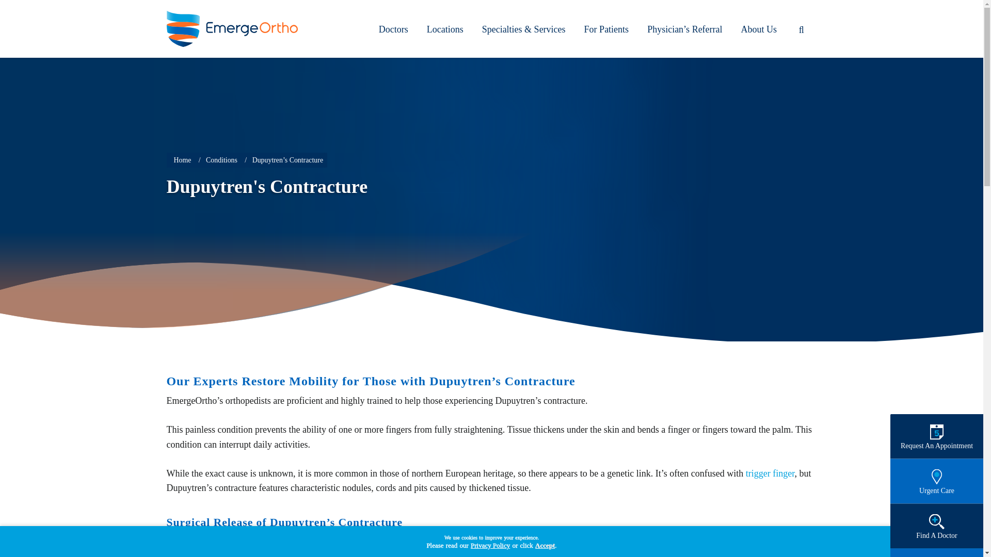  What do you see at coordinates (490, 545) in the screenshot?
I see `Privacy Policy` at bounding box center [490, 545].